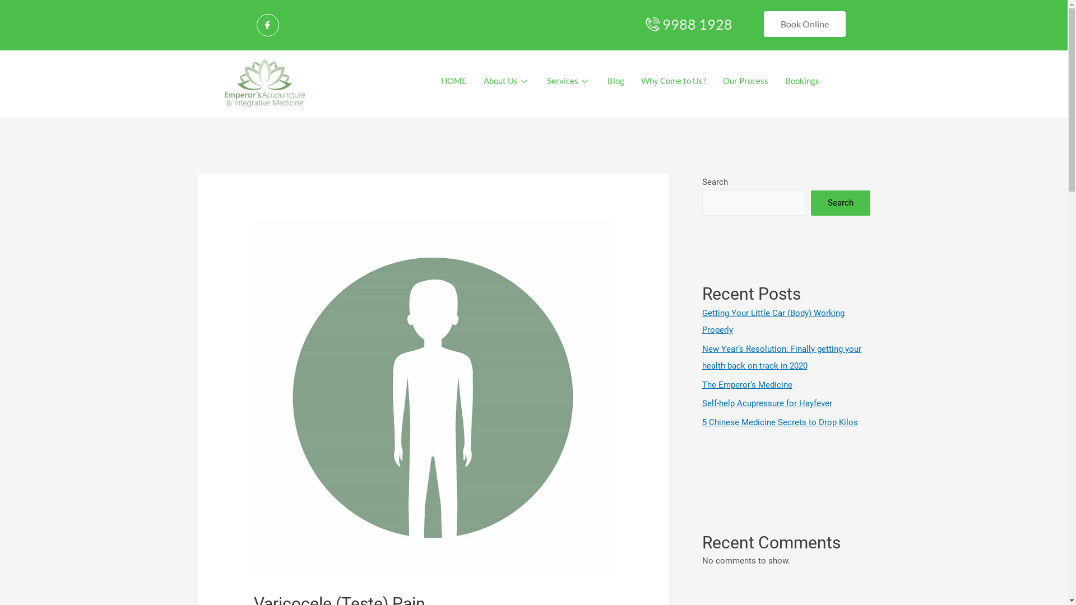  I want to click on Getting Your Little Car (Body) Working Properly, so click(773, 322).